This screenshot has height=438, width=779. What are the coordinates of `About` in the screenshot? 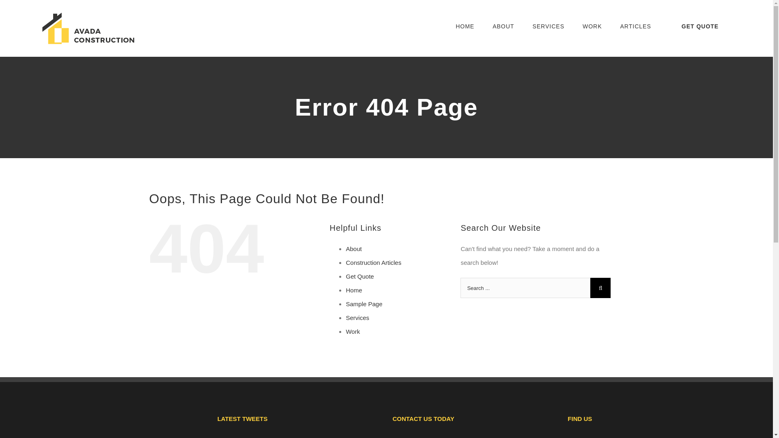 It's located at (353, 249).